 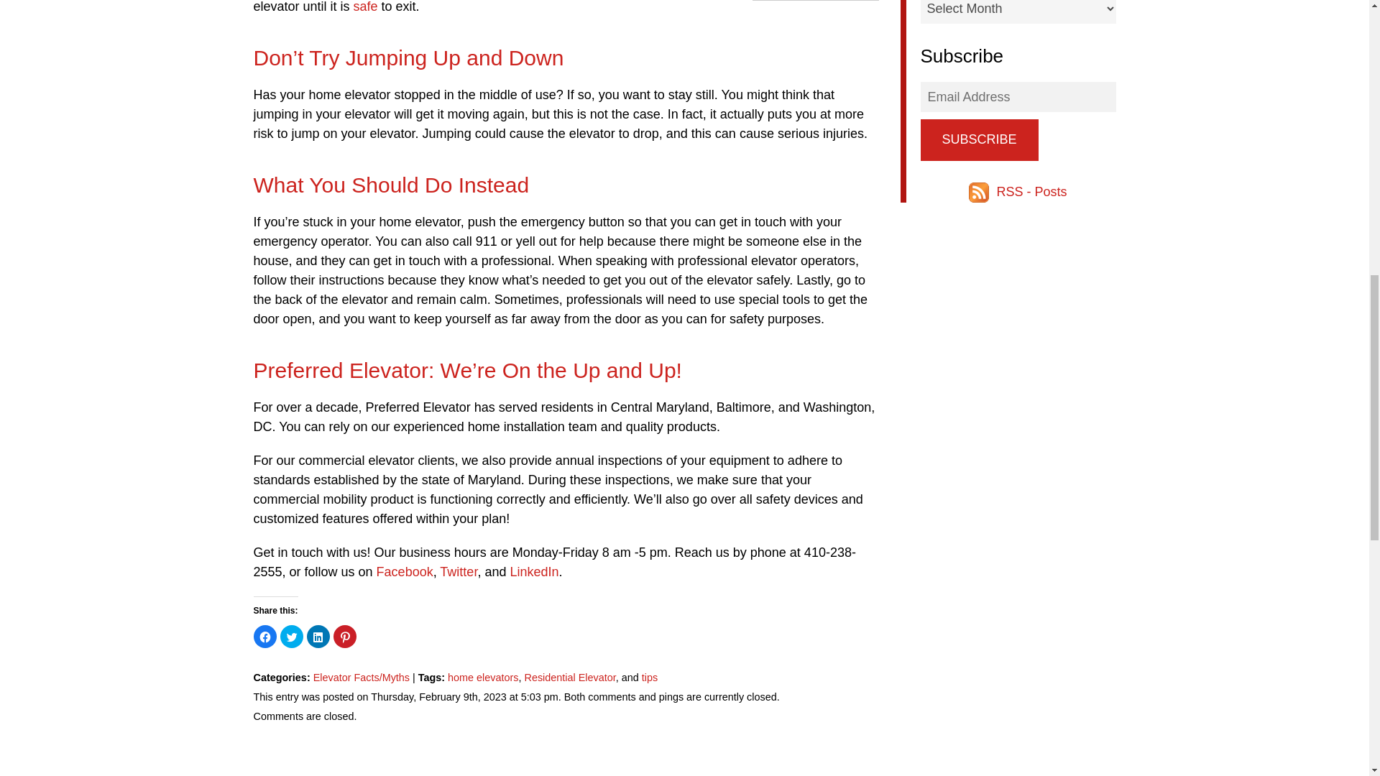 I want to click on Subscribe to Posts, so click(x=980, y=191).